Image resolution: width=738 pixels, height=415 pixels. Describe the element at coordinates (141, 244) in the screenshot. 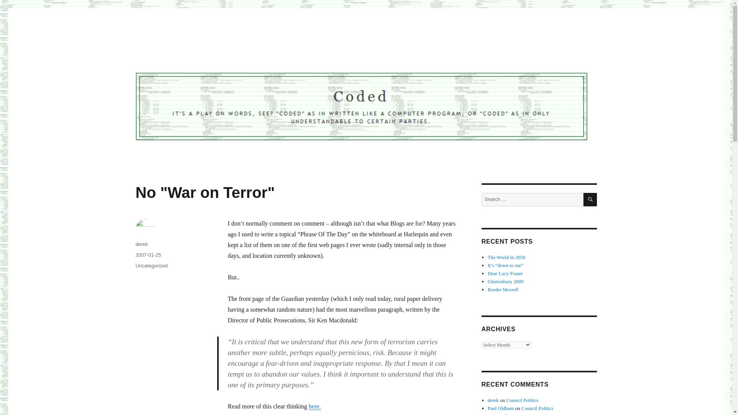

I see `derek` at that location.